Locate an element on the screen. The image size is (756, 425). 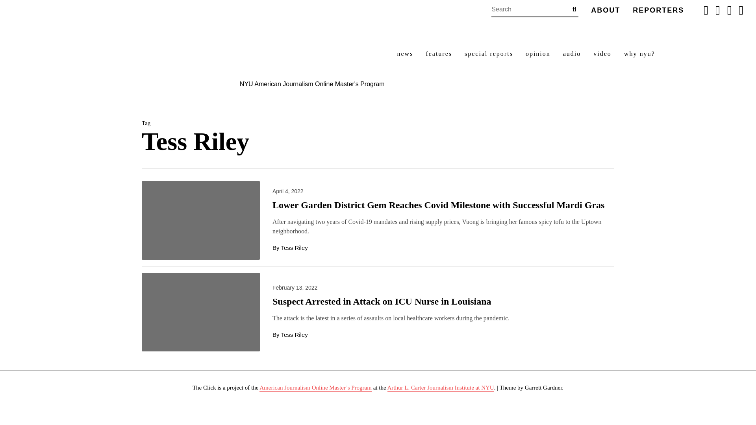
LinkedIn is located at coordinates (741, 10).